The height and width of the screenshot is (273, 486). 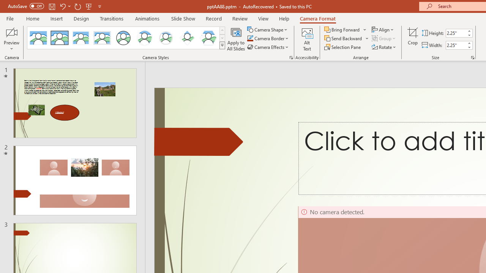 What do you see at coordinates (11, 32) in the screenshot?
I see `Enable Camera Preview` at bounding box center [11, 32].